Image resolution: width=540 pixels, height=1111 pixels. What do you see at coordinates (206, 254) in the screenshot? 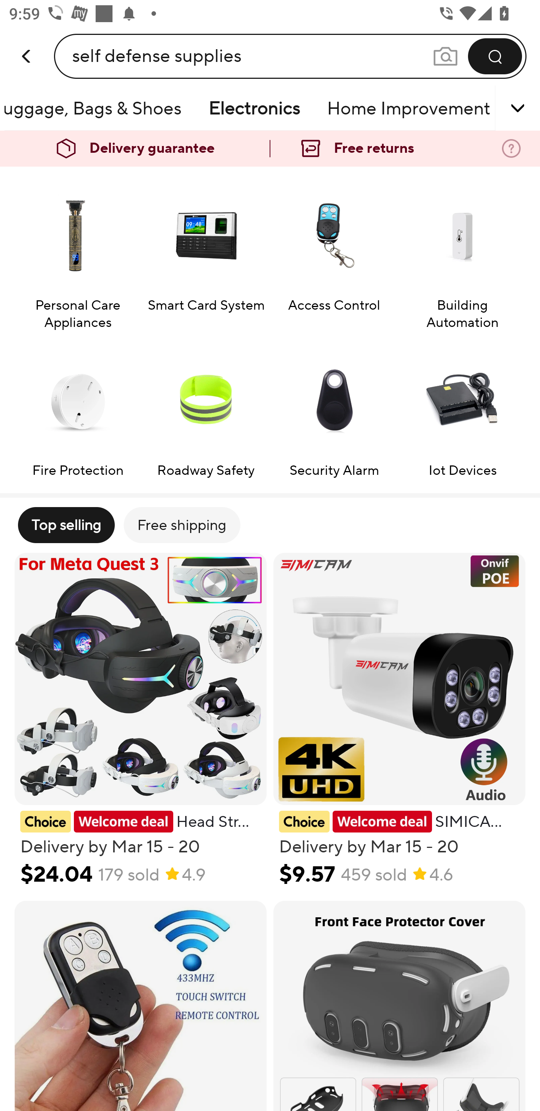
I see `Smart Card System` at bounding box center [206, 254].